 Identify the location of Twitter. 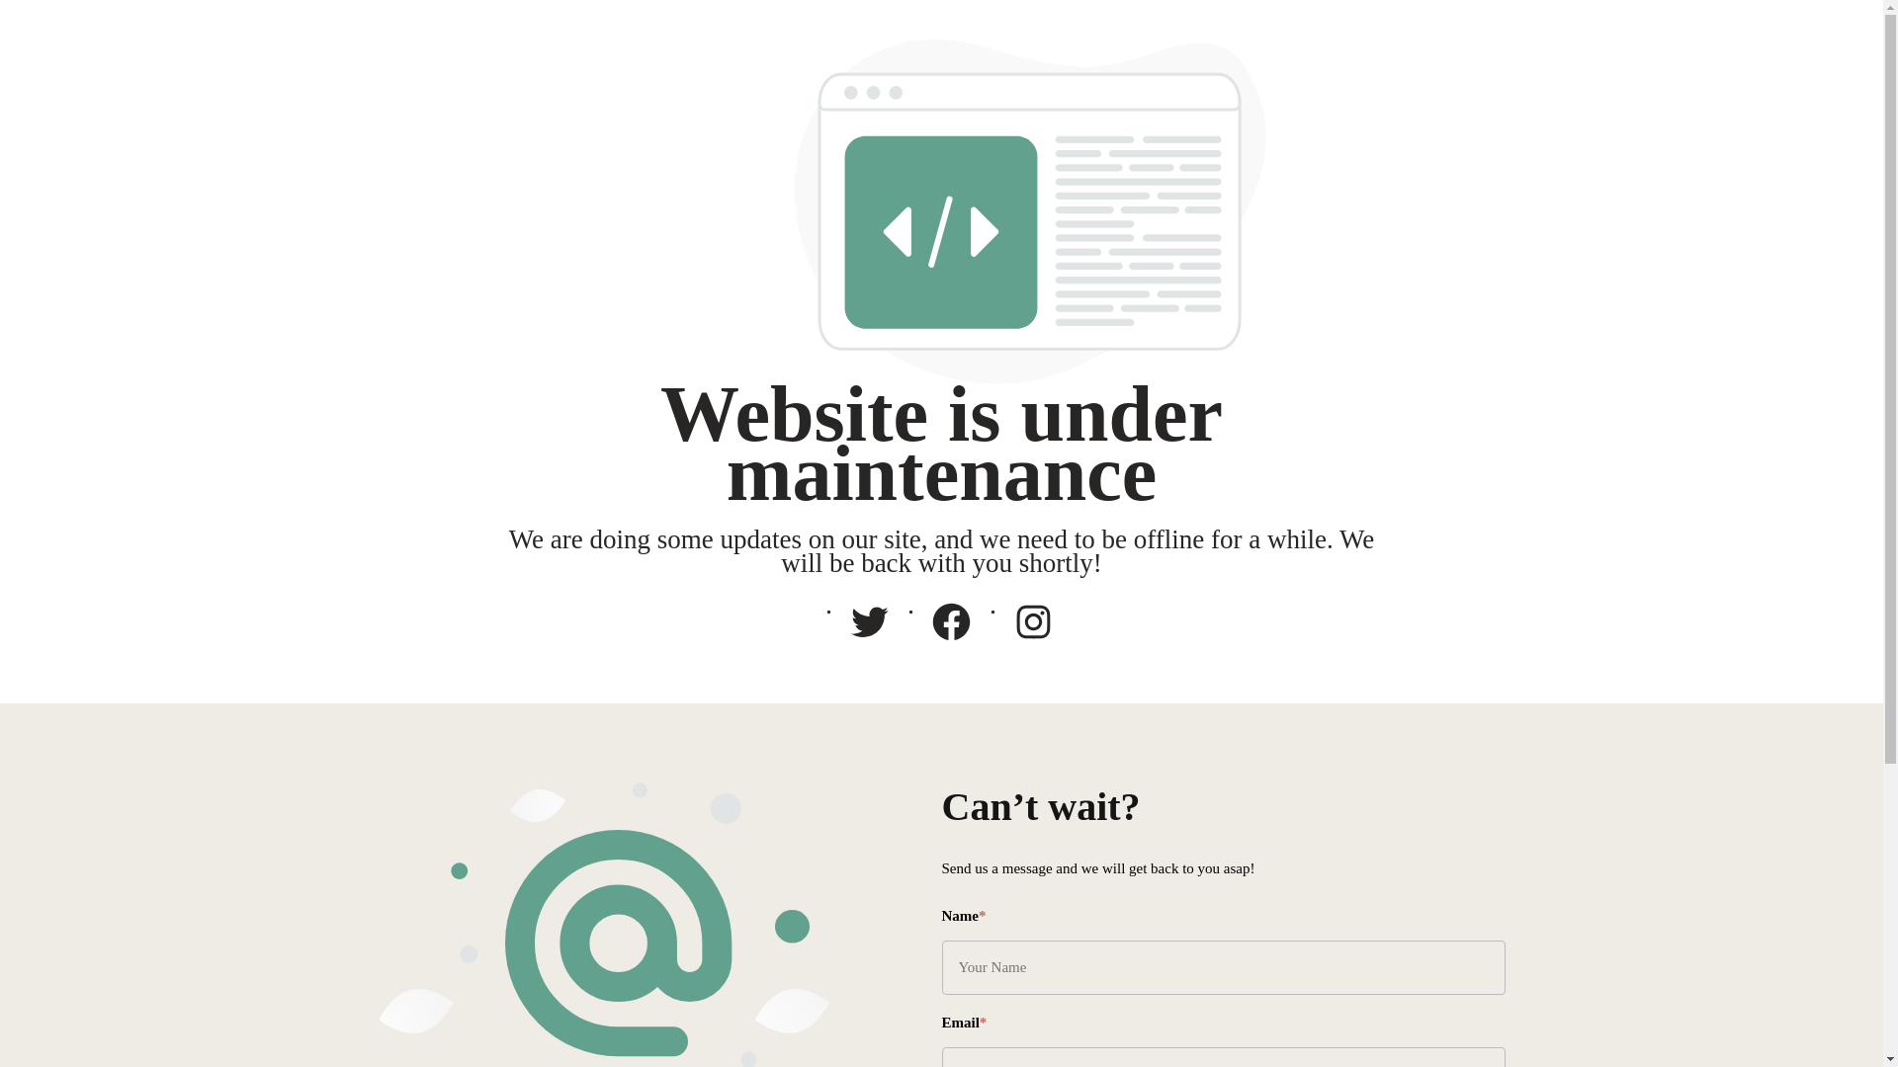
(869, 621).